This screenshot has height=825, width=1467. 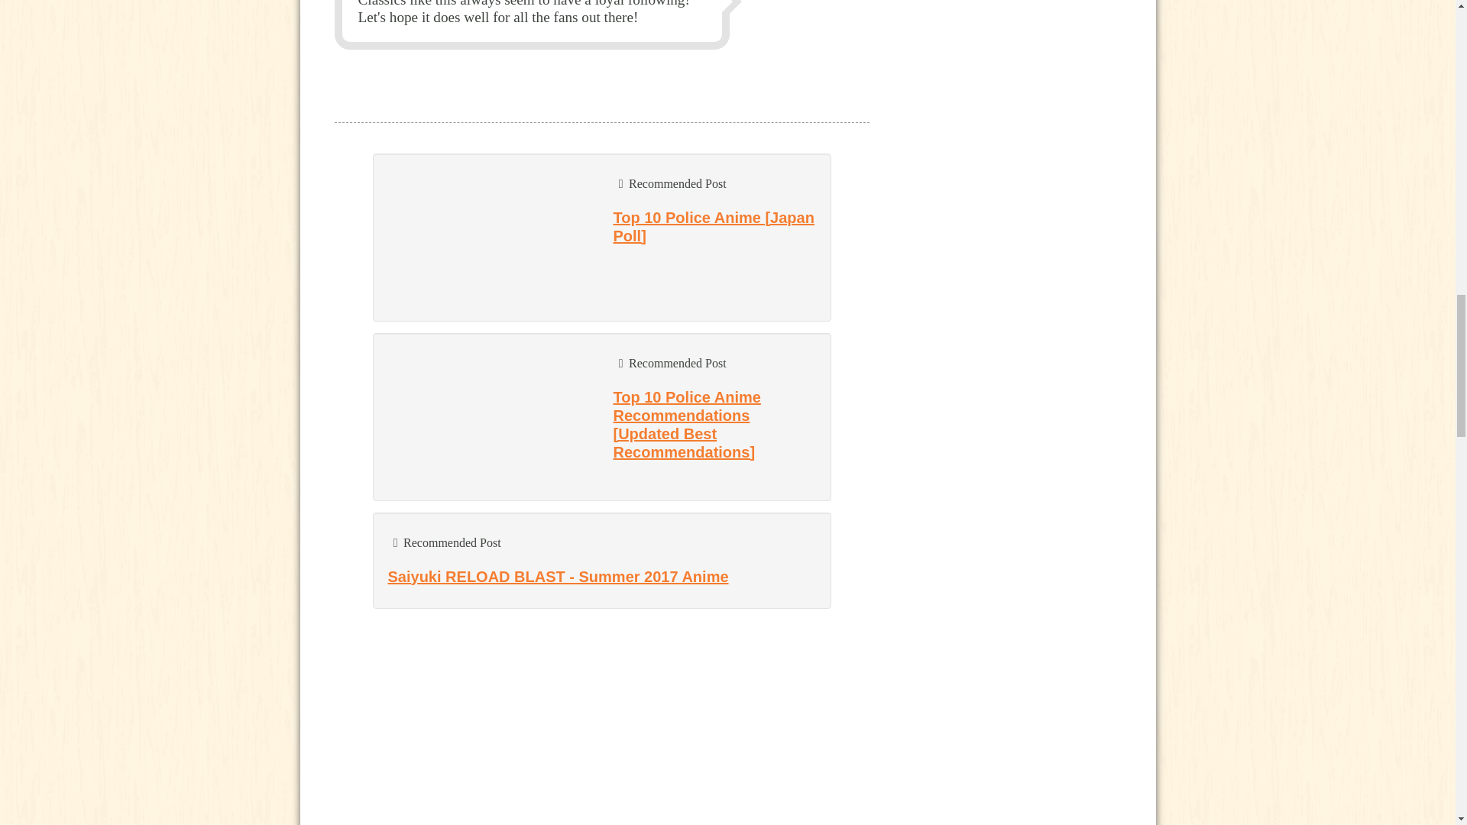 What do you see at coordinates (559, 576) in the screenshot?
I see `Saiyuki RELOAD BLAST - Summer 2017 Anime` at bounding box center [559, 576].